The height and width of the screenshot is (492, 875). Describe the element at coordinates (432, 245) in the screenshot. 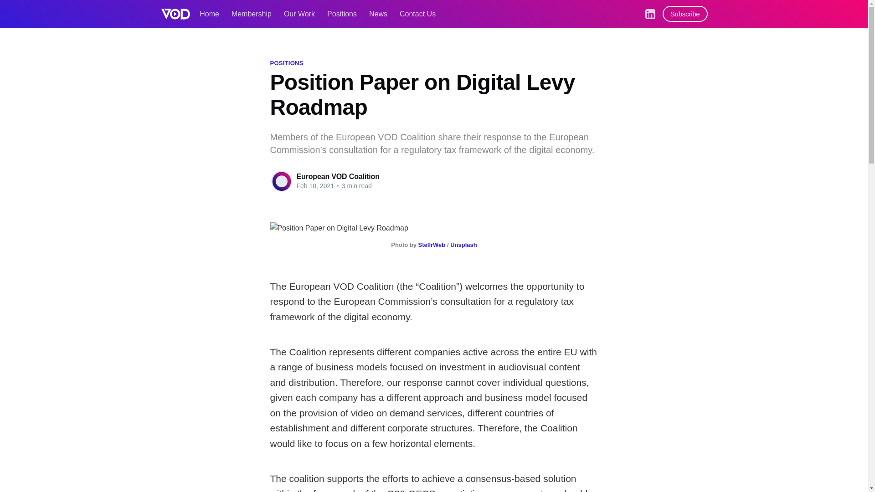

I see `StellrWeb` at that location.